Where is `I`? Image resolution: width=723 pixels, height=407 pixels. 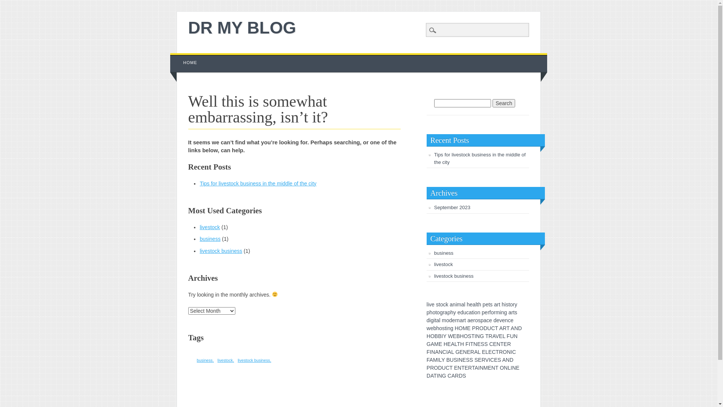 I is located at coordinates (490, 360).